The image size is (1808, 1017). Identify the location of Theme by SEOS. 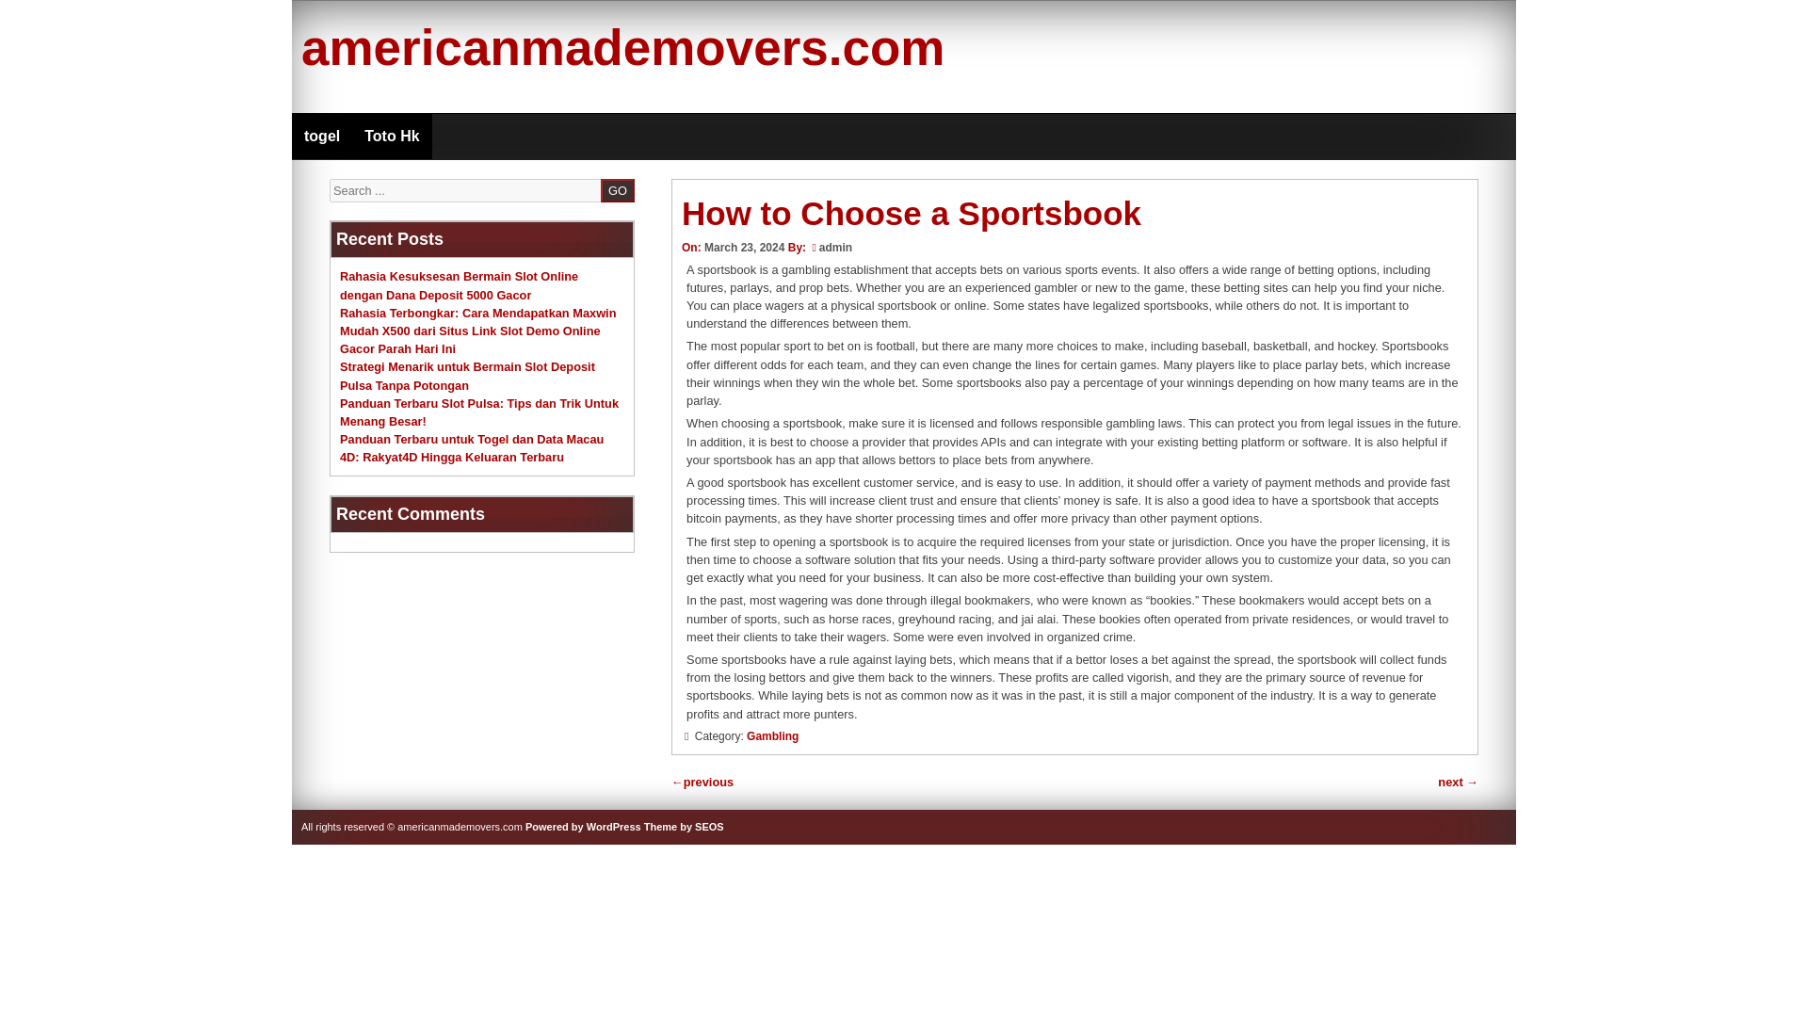
(684, 827).